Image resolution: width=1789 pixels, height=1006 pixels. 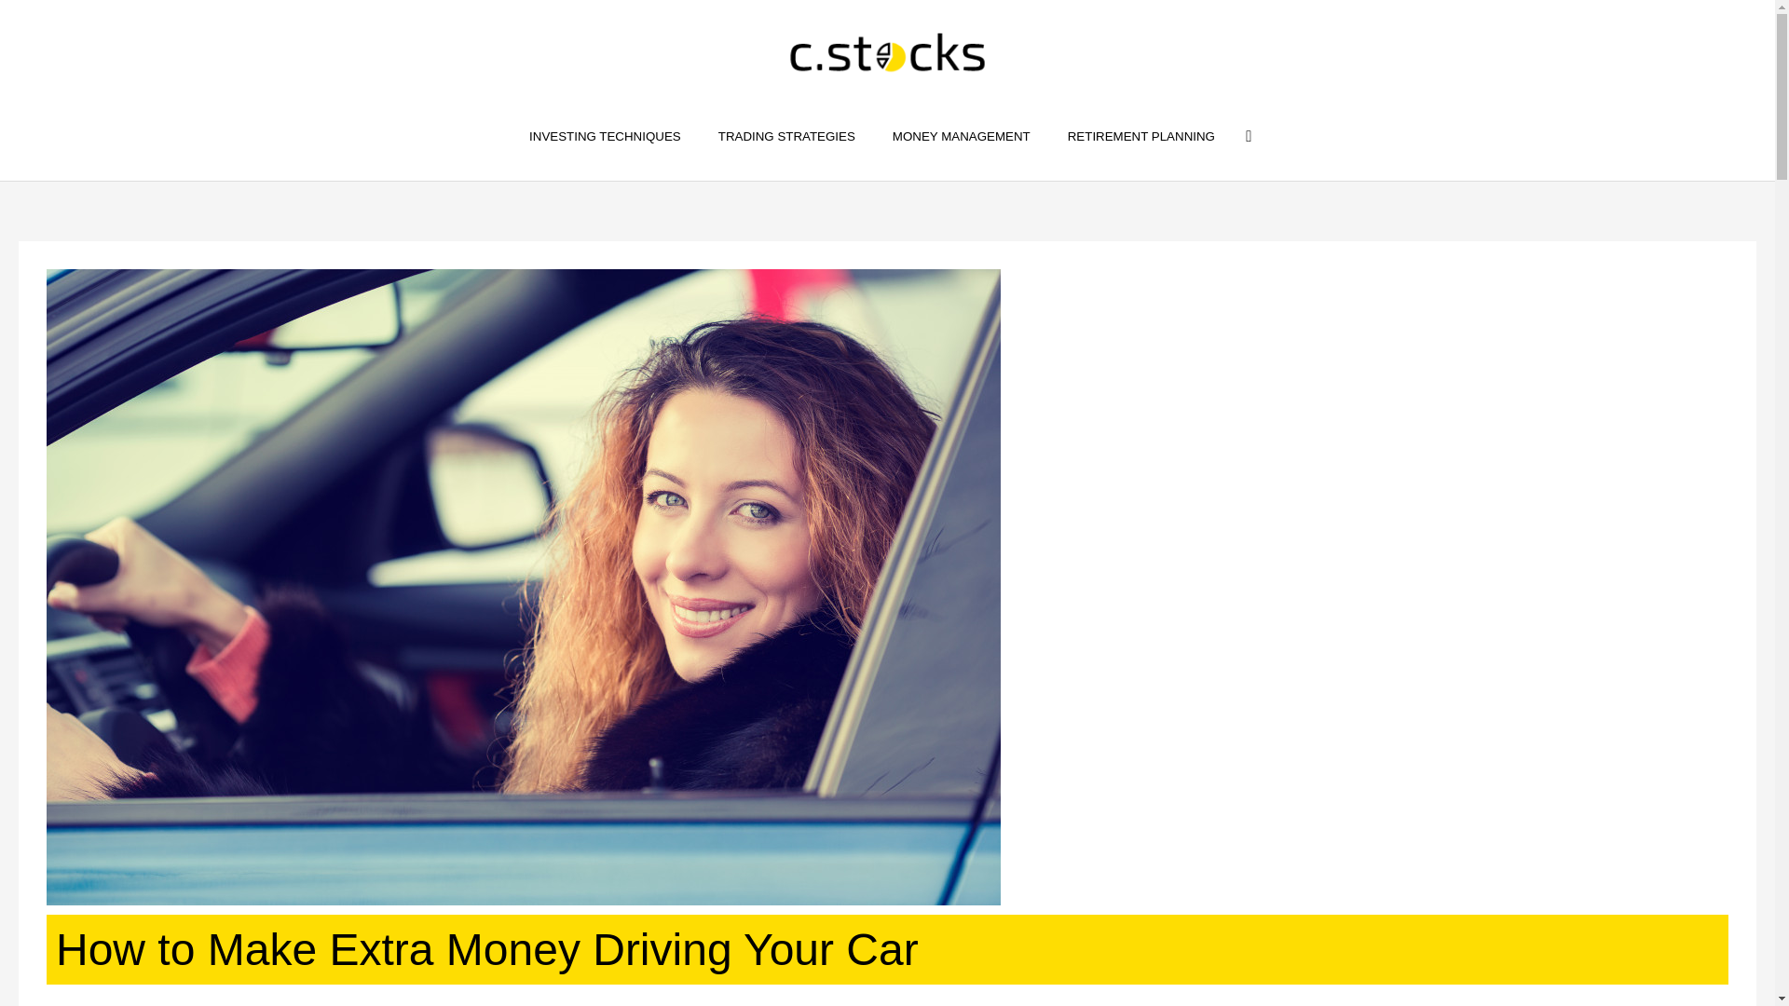 What do you see at coordinates (962, 136) in the screenshot?
I see `MONEY MANAGEMENT` at bounding box center [962, 136].